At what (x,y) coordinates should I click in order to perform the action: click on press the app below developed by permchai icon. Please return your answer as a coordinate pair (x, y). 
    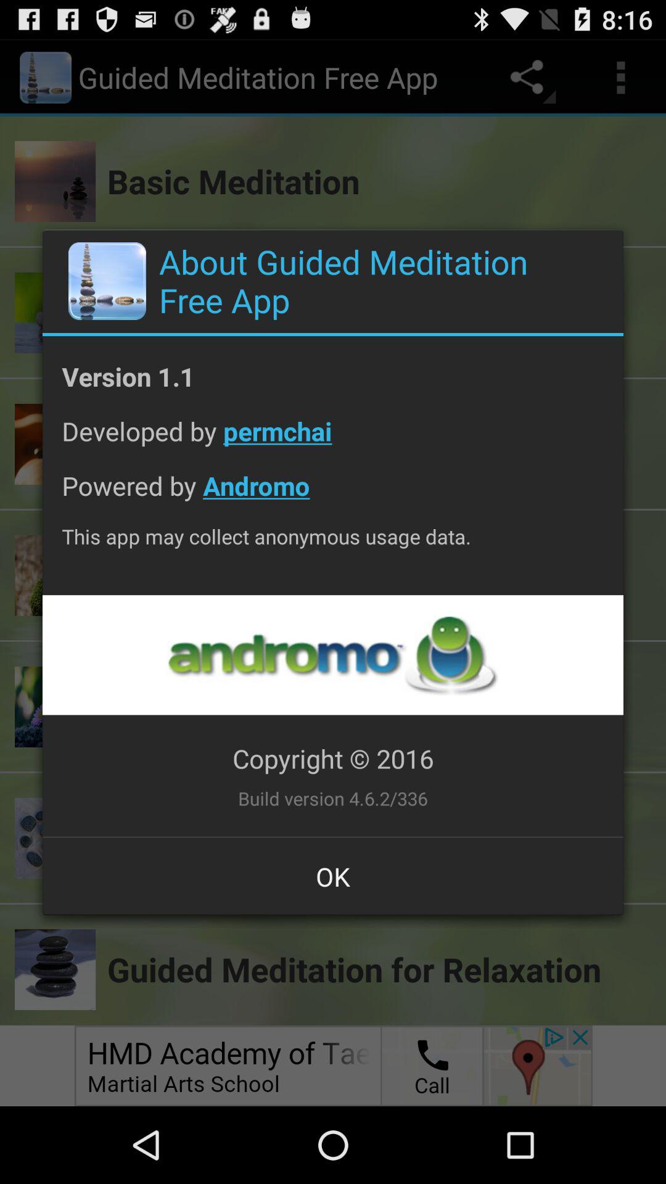
    Looking at the image, I should click on (333, 495).